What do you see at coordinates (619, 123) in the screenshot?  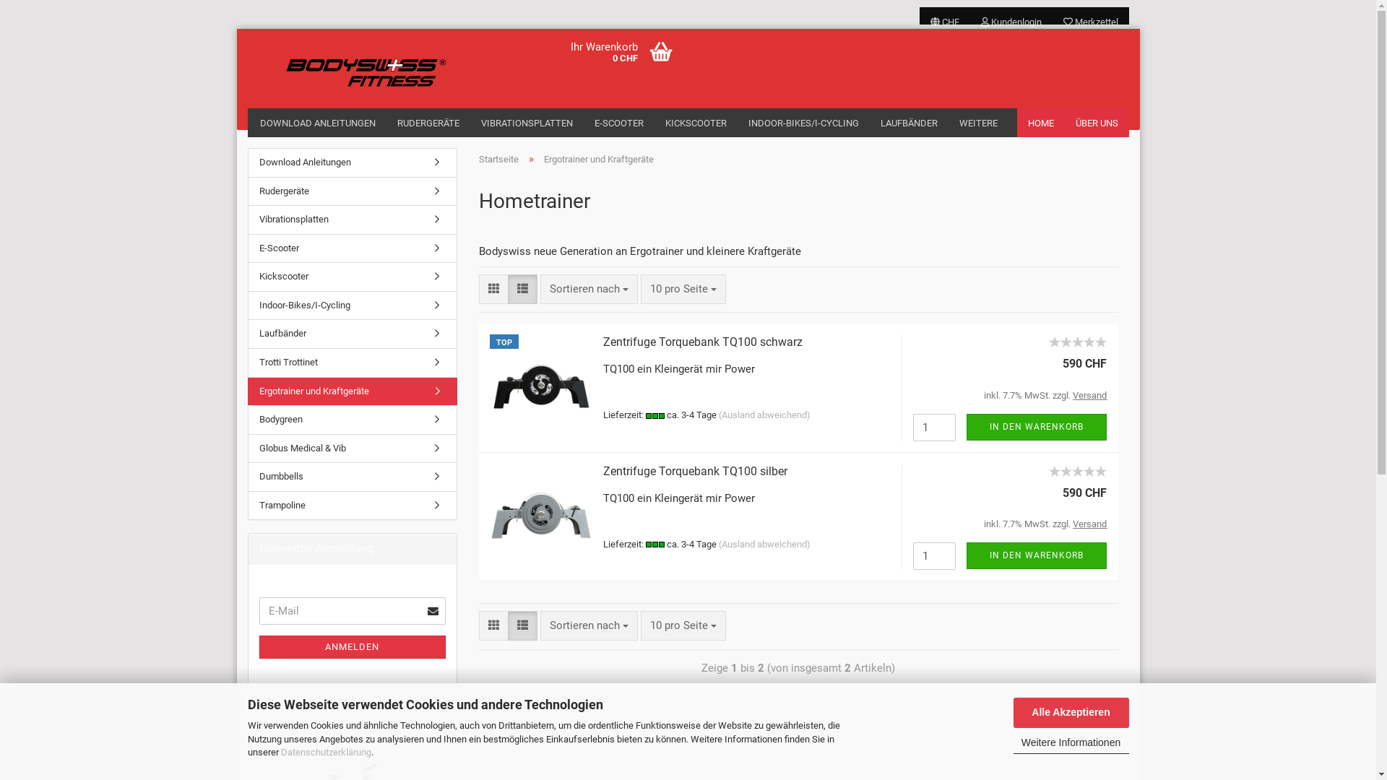 I see `E-SCOOTER` at bounding box center [619, 123].